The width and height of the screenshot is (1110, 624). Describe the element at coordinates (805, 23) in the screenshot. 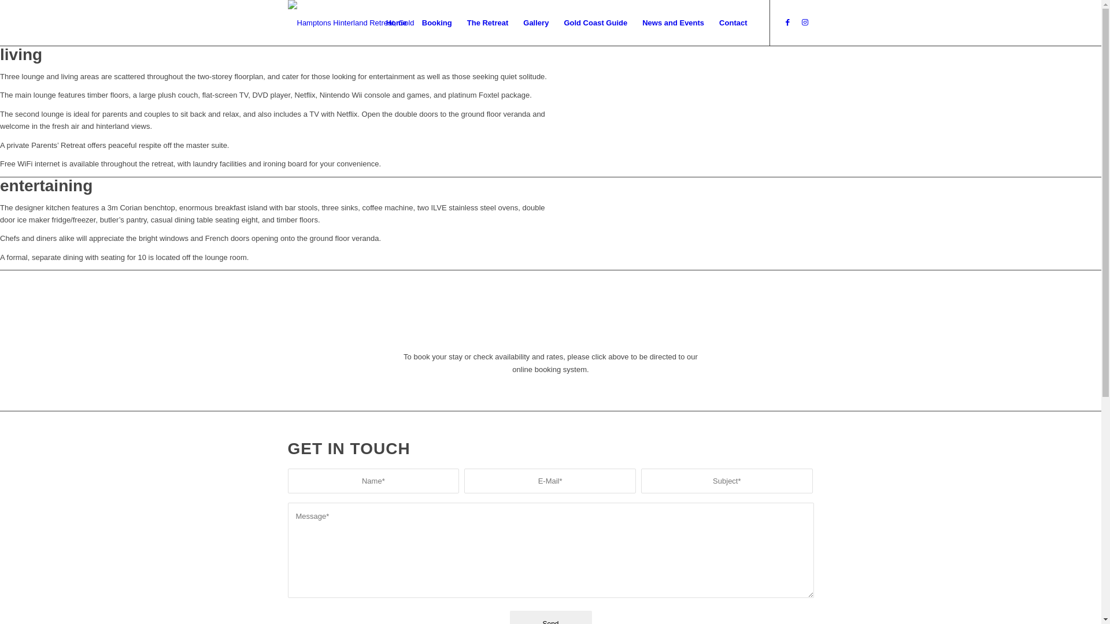

I see `Instagram` at that location.